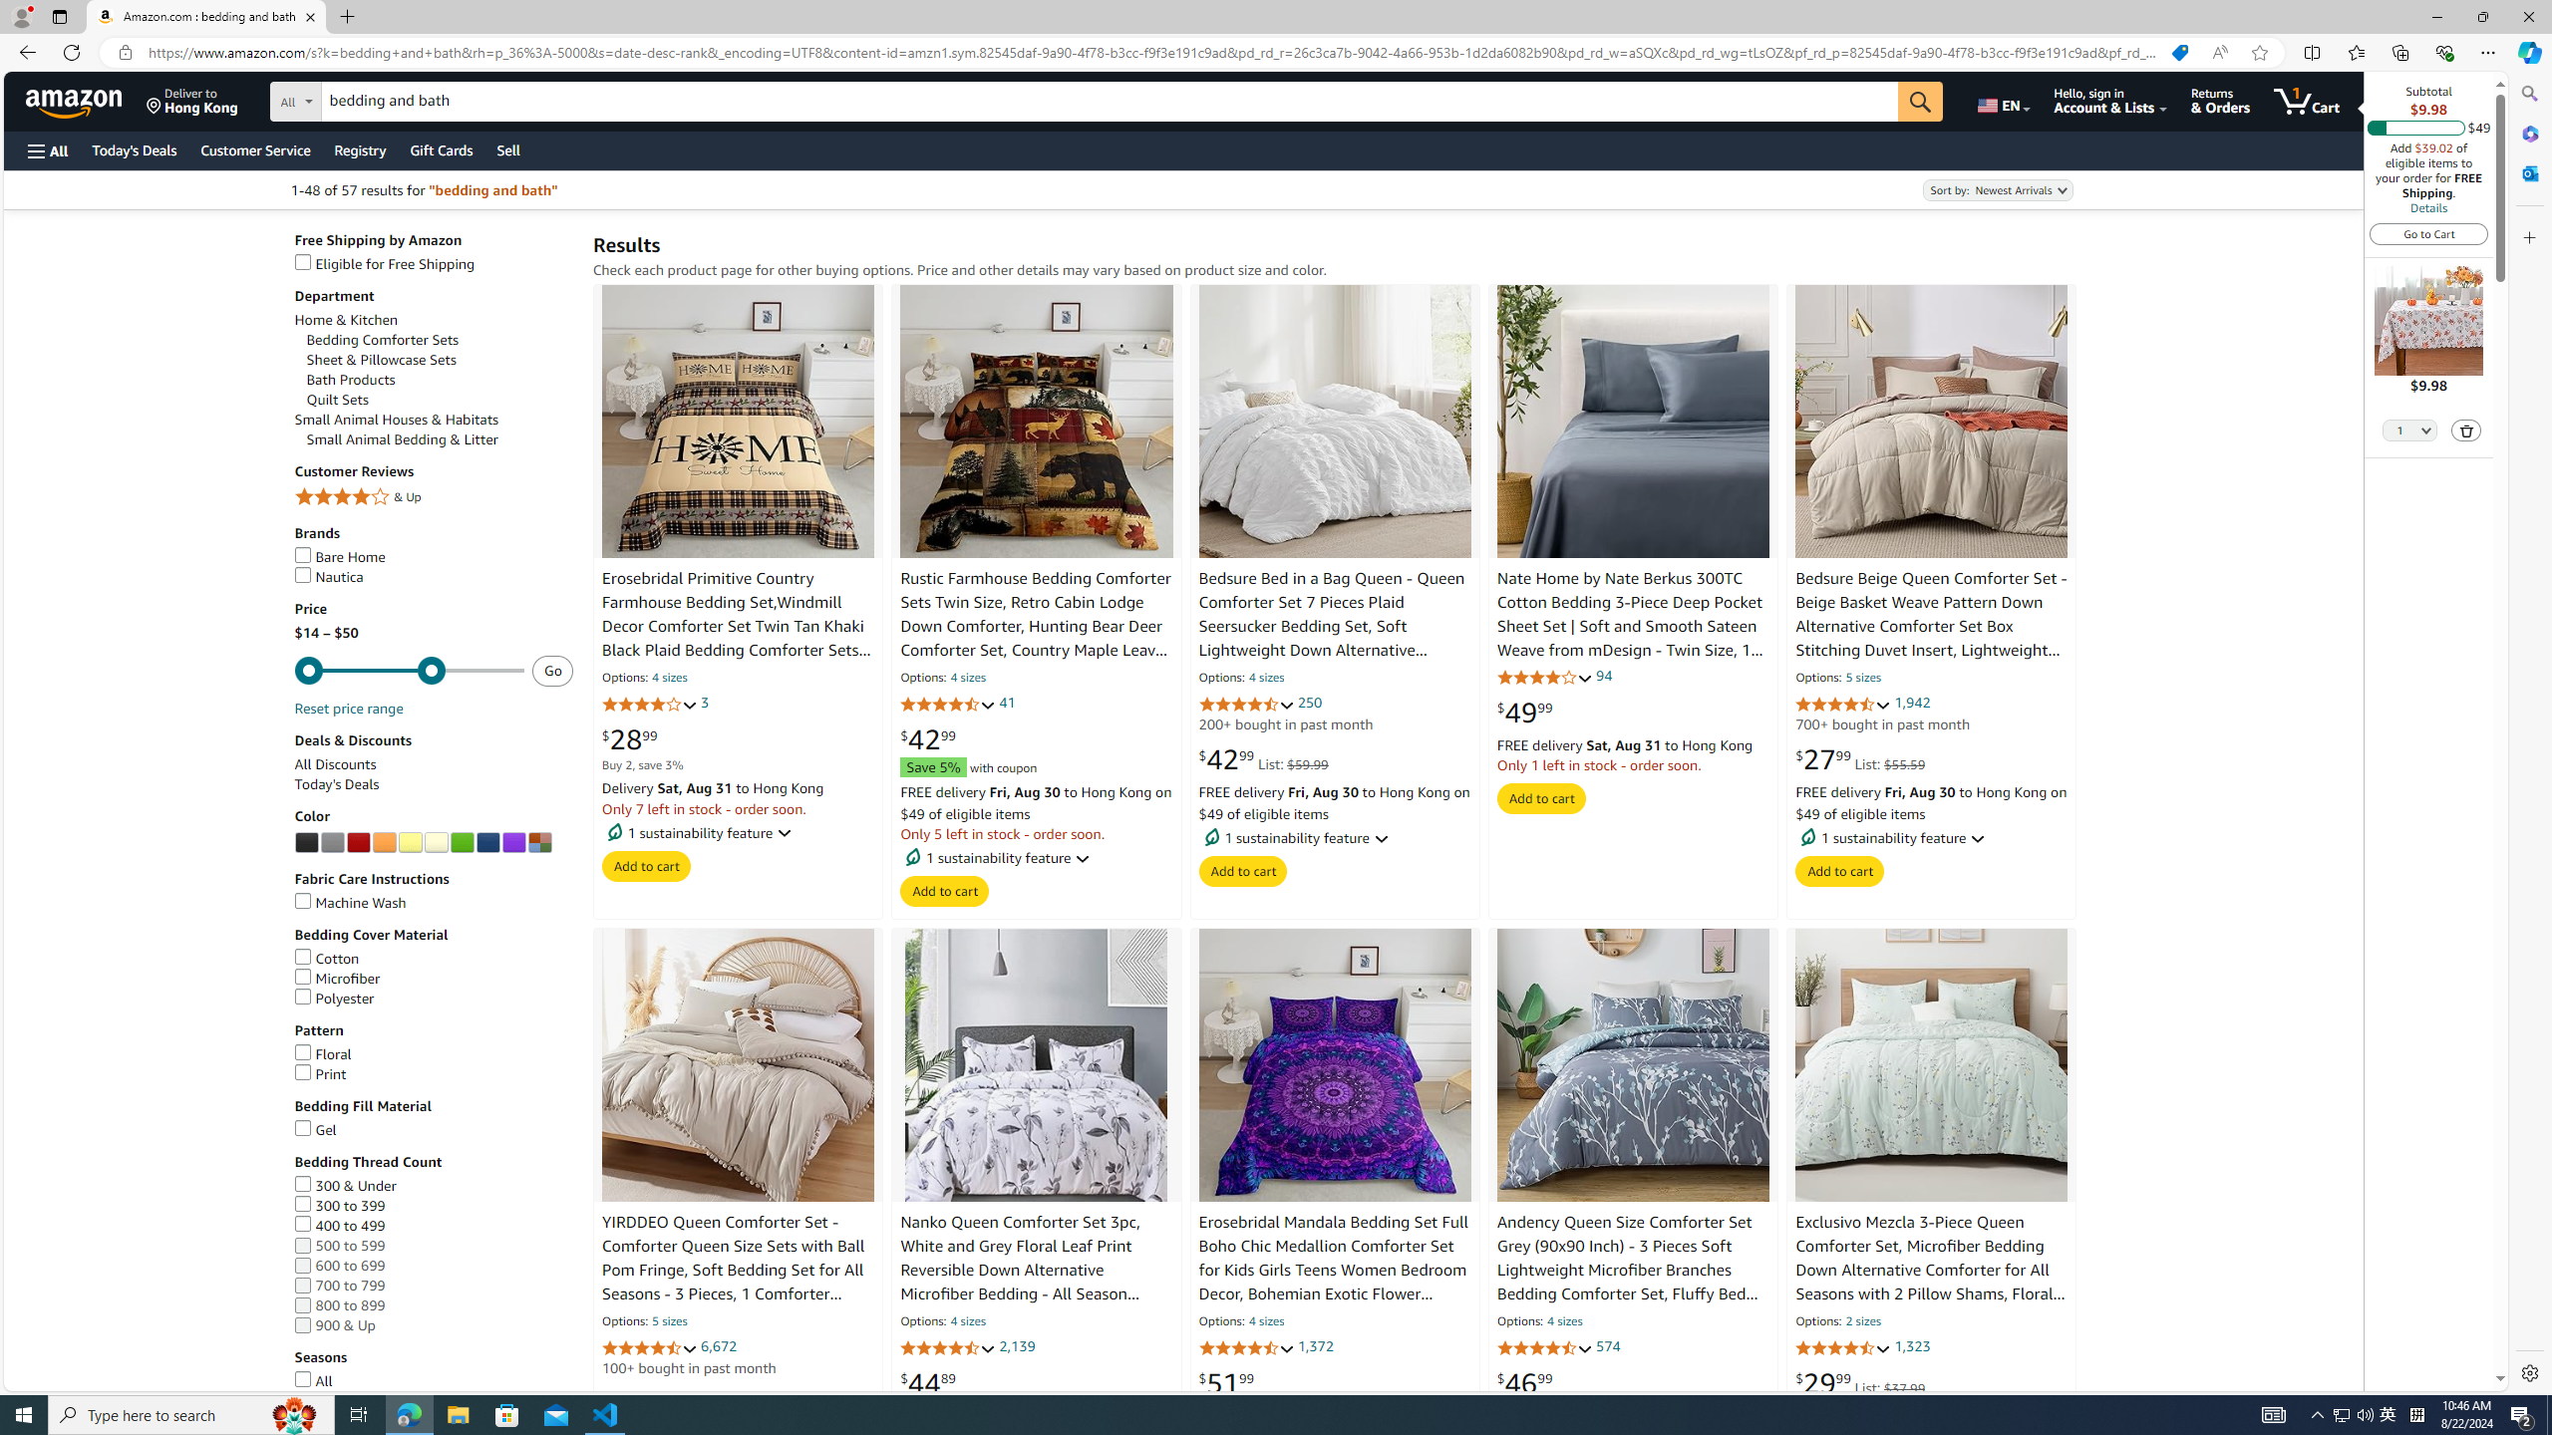  What do you see at coordinates (337, 783) in the screenshot?
I see `Today's Deals` at bounding box center [337, 783].